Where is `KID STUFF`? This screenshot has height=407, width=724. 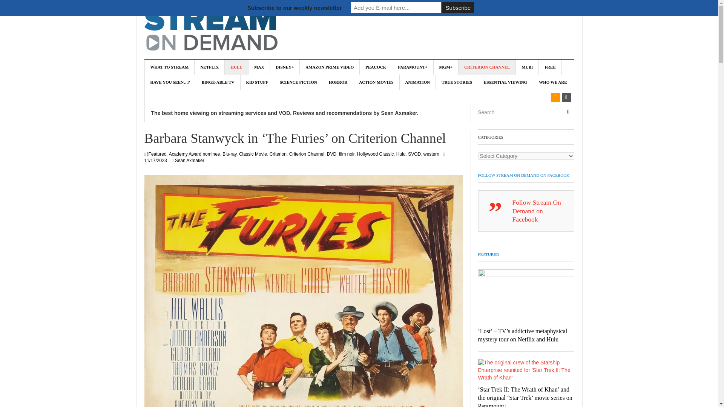 KID STUFF is located at coordinates (257, 82).